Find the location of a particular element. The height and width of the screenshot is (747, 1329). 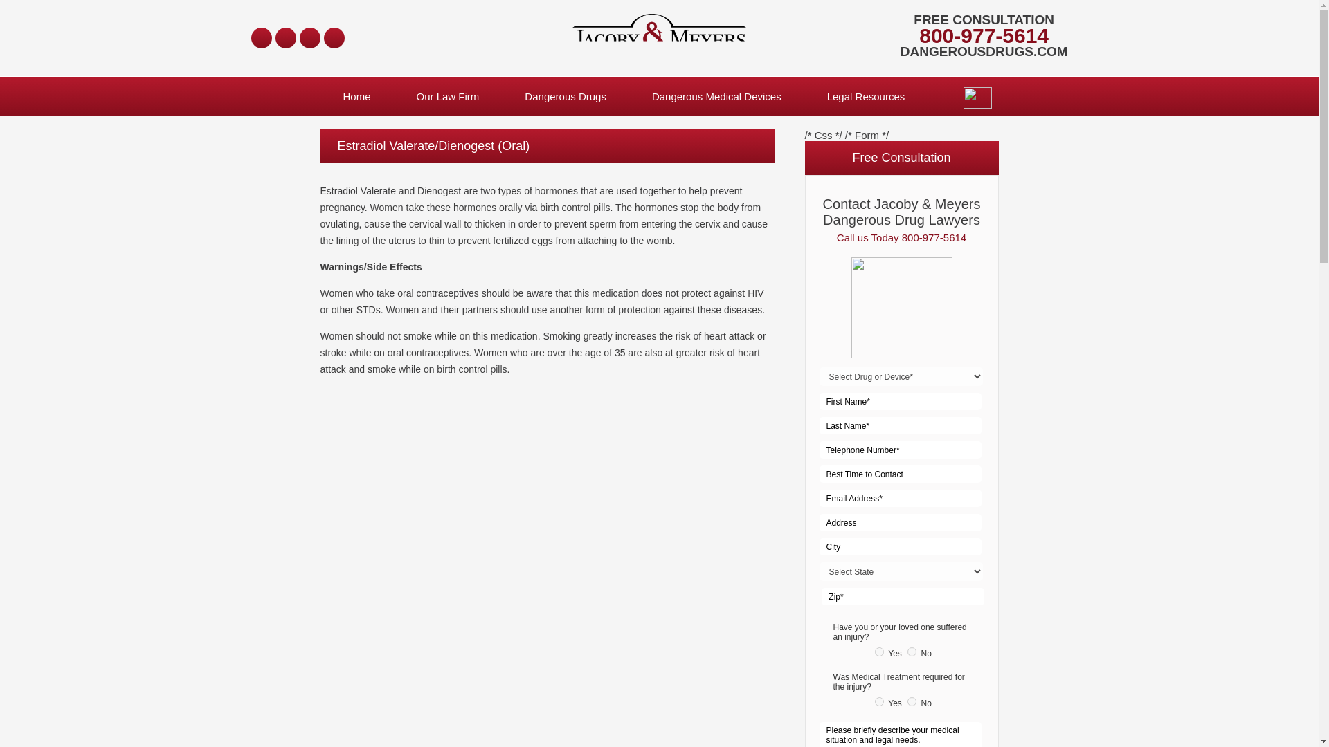

Dangerous Drugs is located at coordinates (565, 96).